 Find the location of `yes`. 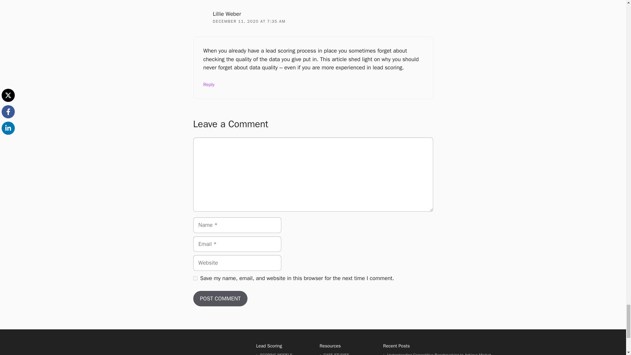

yes is located at coordinates (195, 278).